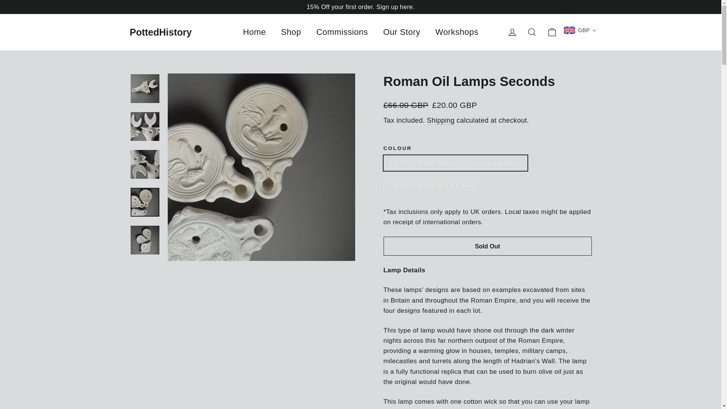  Describe the element at coordinates (532, 32) in the screenshot. I see `Commissions` at that location.